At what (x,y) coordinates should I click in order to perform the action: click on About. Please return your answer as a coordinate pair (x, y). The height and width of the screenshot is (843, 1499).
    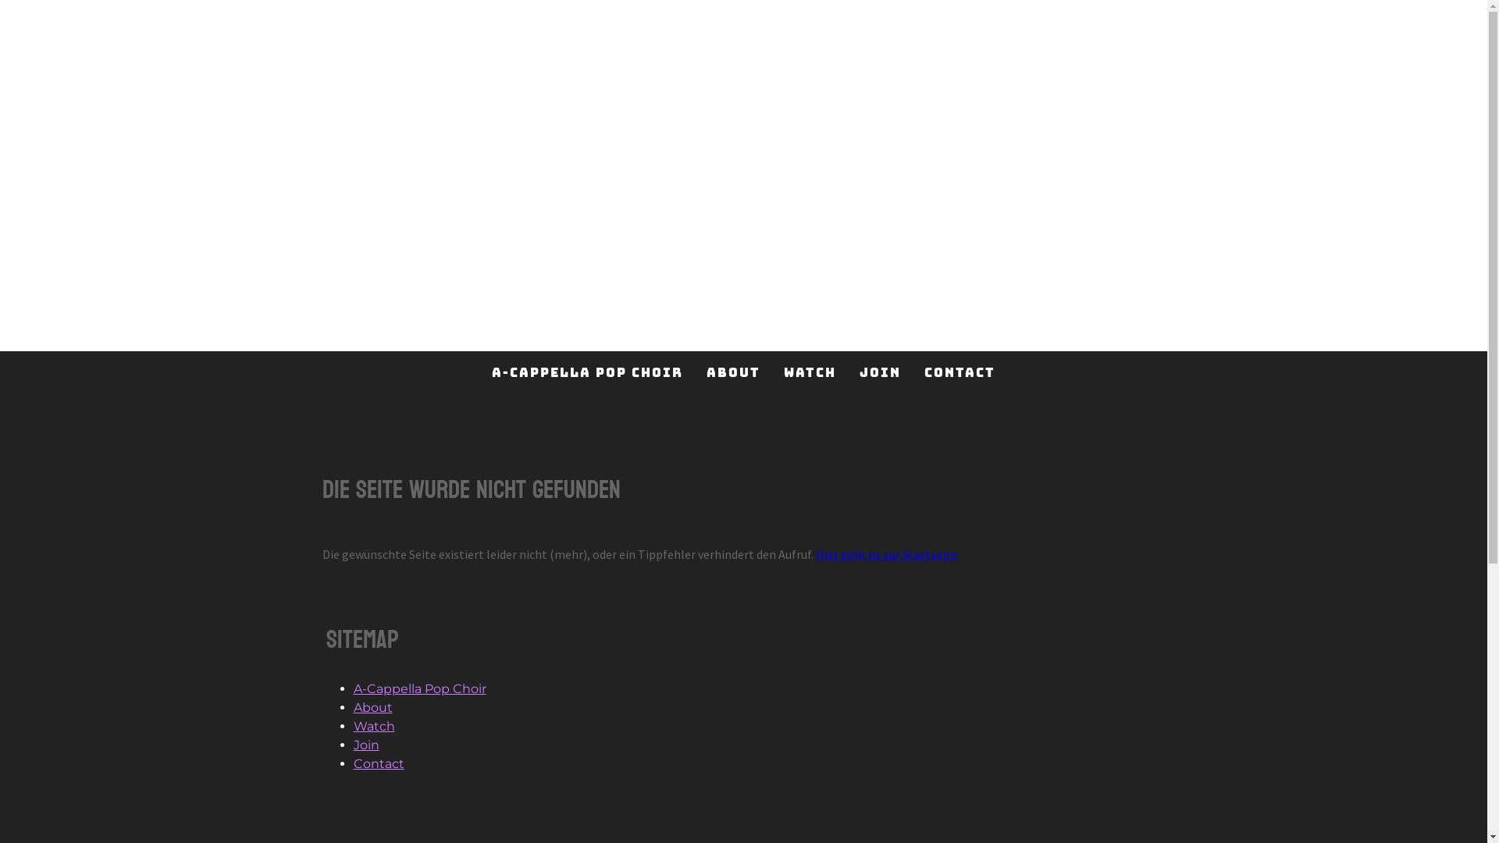
    Looking at the image, I should click on (372, 707).